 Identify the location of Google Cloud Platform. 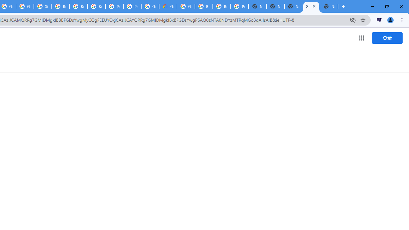
(150, 6).